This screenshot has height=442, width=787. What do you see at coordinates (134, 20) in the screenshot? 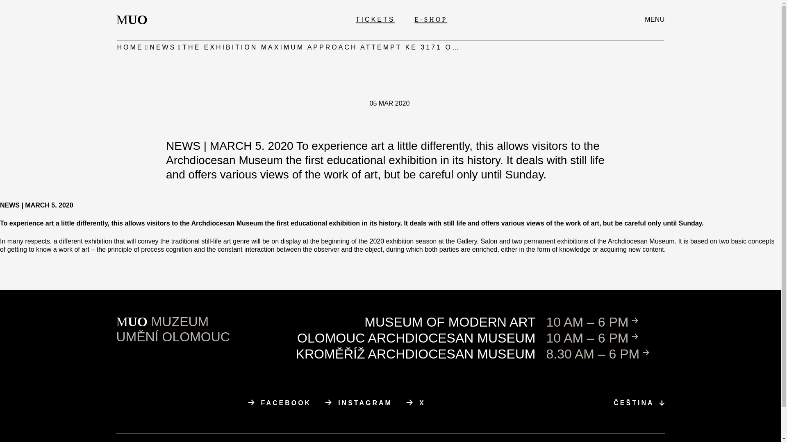
I see `HOME` at bounding box center [134, 20].